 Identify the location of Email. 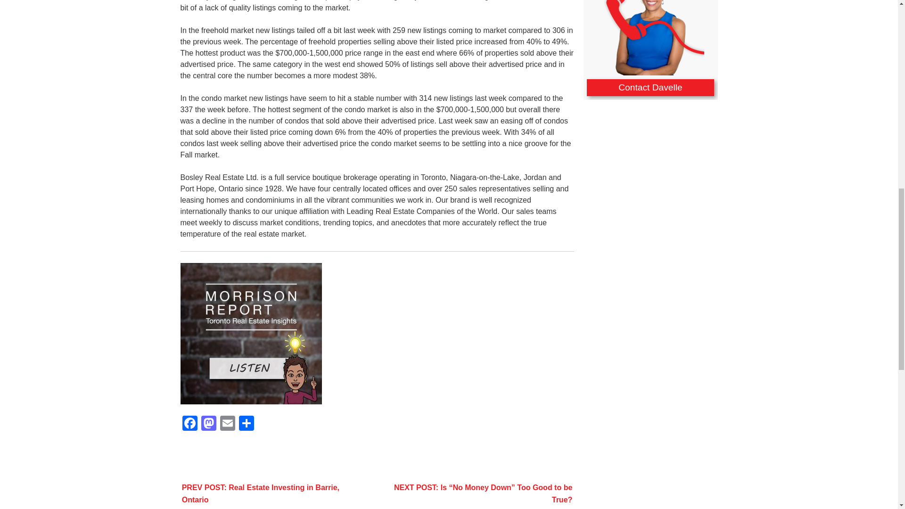
(227, 424).